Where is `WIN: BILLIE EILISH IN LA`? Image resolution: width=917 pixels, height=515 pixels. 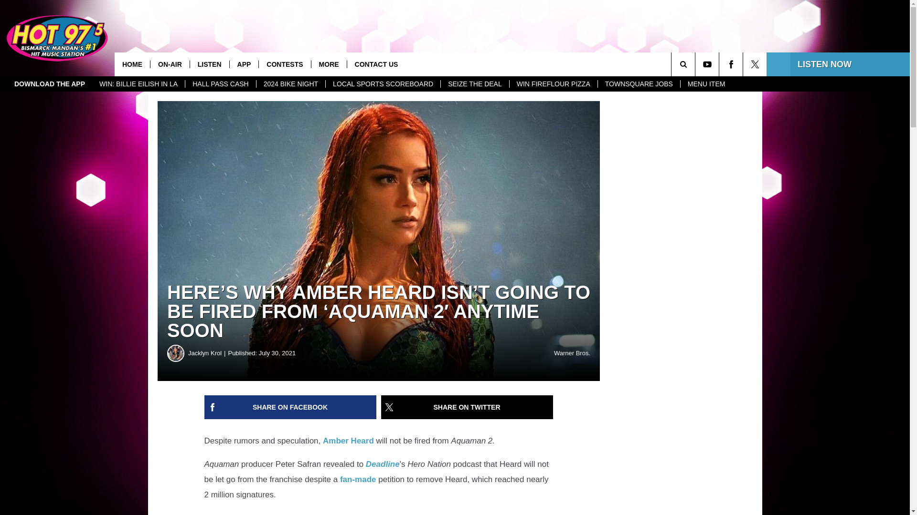
WIN: BILLIE EILISH IN LA is located at coordinates (139, 84).